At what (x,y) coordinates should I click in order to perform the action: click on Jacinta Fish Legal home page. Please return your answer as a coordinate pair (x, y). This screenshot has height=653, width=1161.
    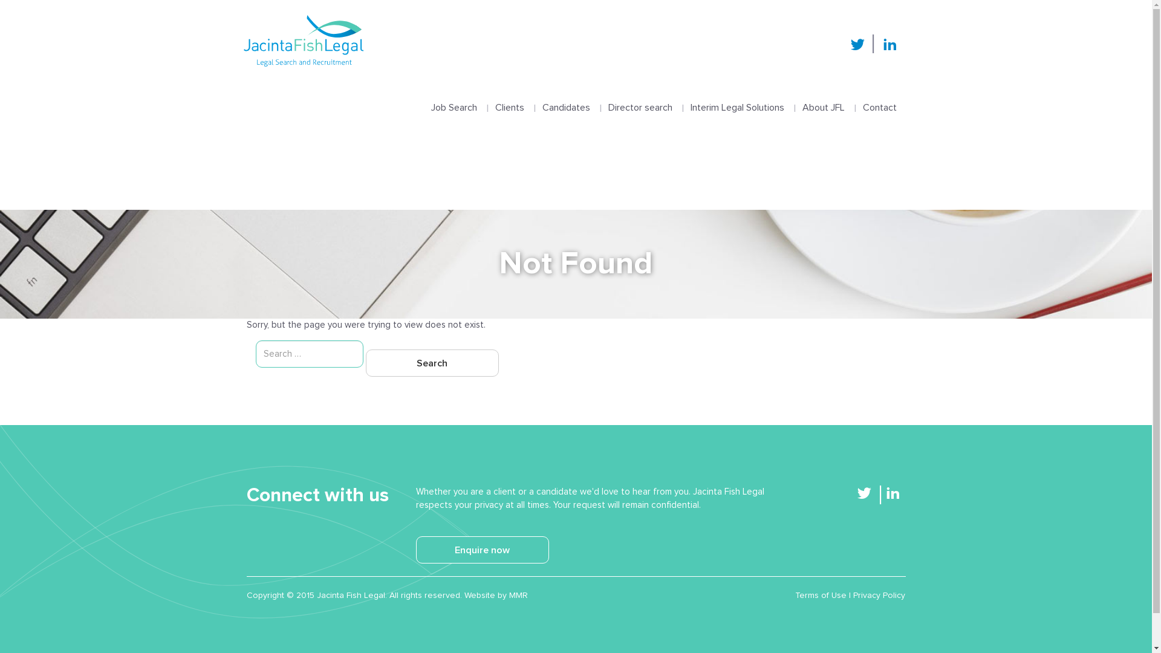
    Looking at the image, I should click on (303, 41).